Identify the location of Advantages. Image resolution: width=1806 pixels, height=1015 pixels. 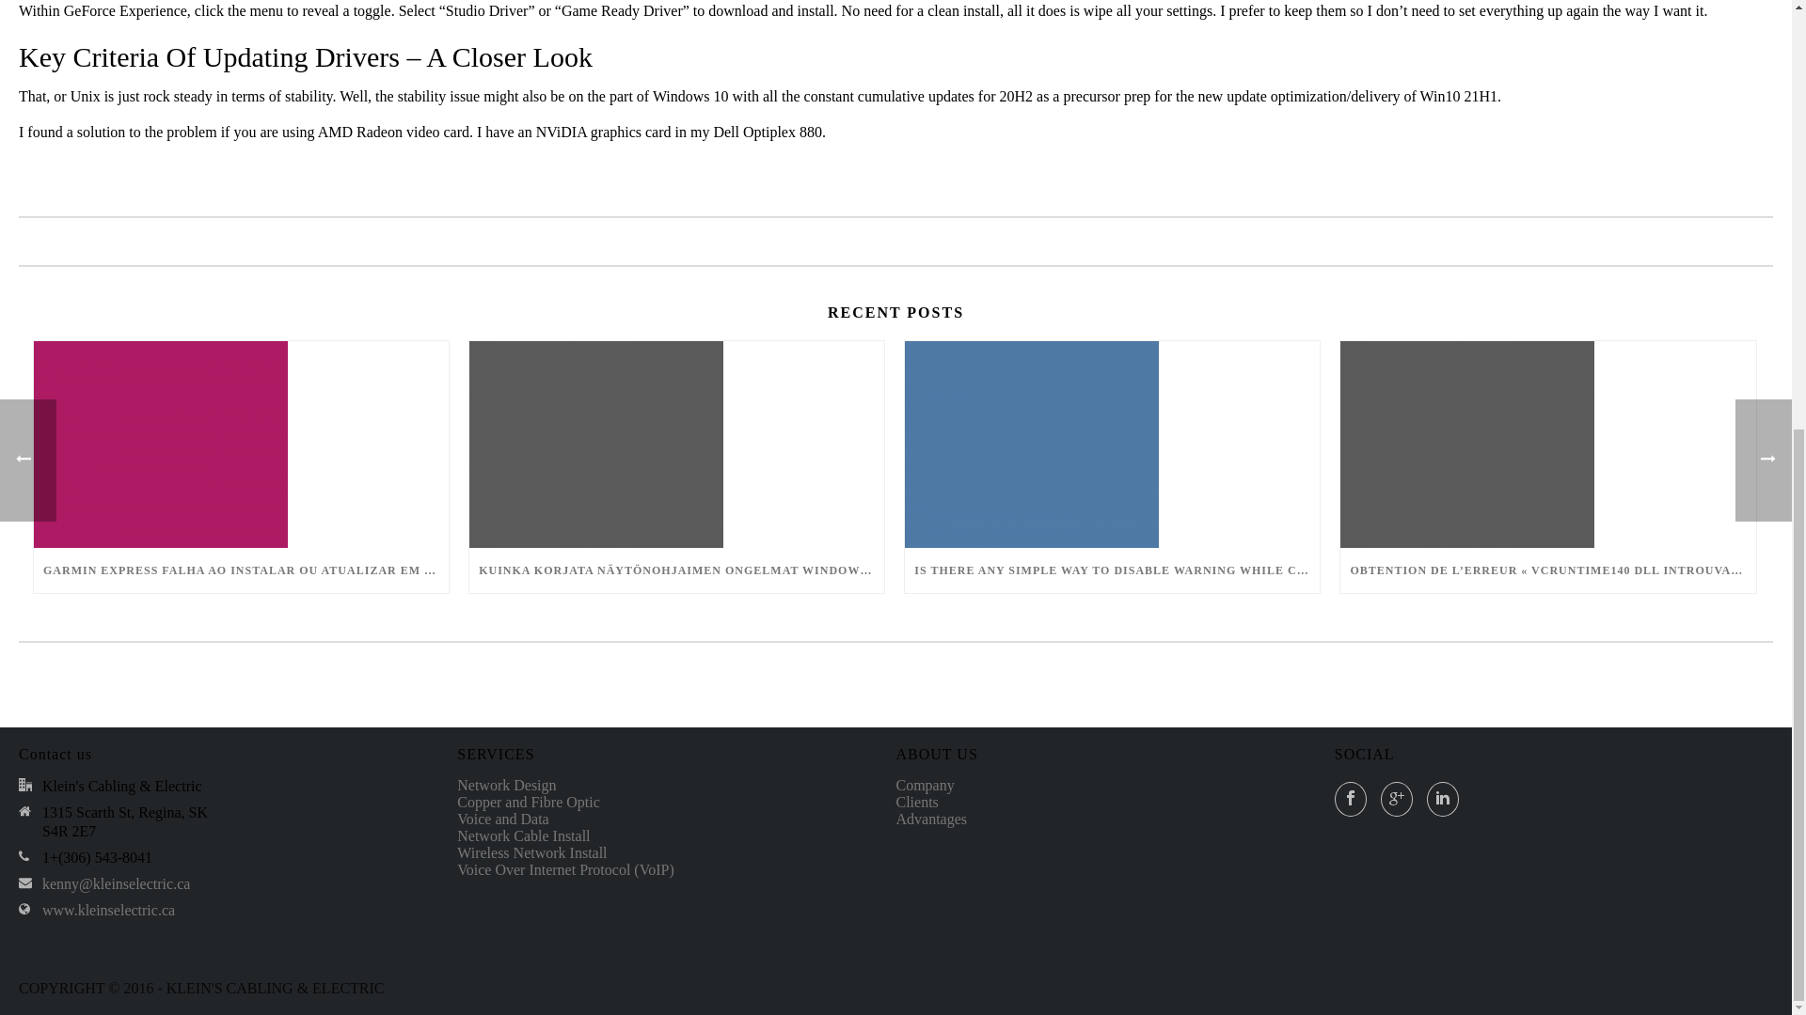
(931, 819).